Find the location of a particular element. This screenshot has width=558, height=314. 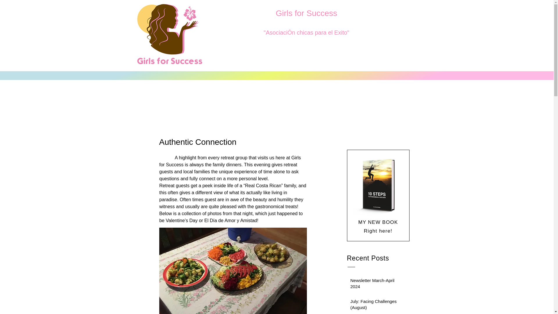

Right here! is located at coordinates (378, 231).